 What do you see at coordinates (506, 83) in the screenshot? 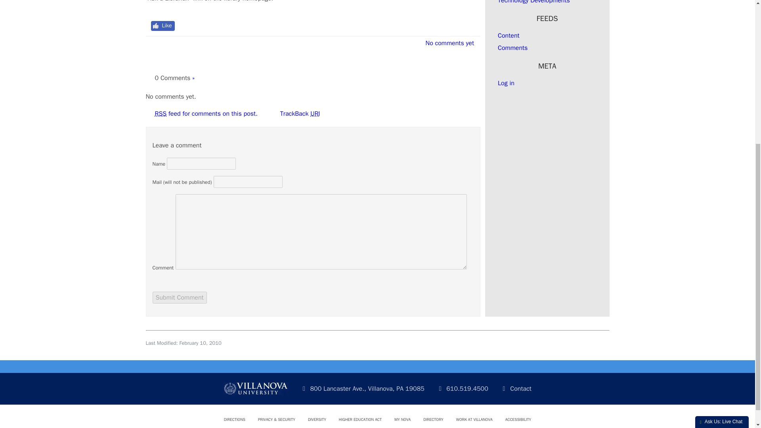
I see `Log in` at bounding box center [506, 83].